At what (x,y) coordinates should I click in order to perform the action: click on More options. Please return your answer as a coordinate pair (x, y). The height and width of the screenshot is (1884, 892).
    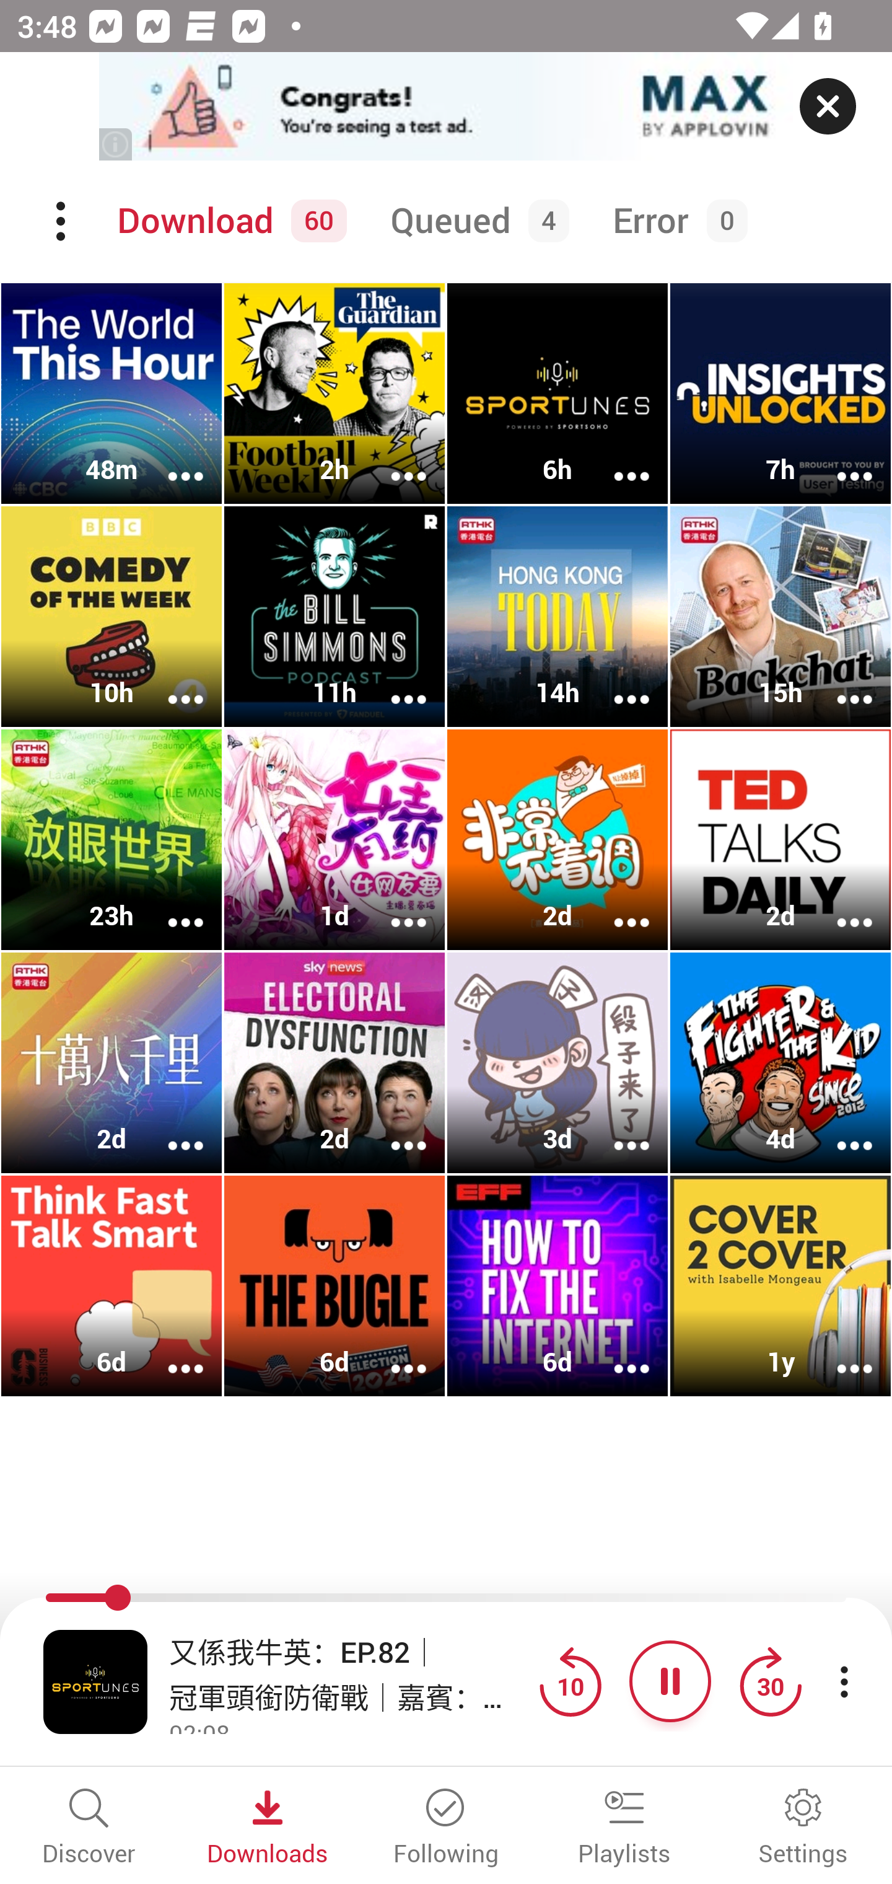
    Looking at the image, I should click on (616, 1352).